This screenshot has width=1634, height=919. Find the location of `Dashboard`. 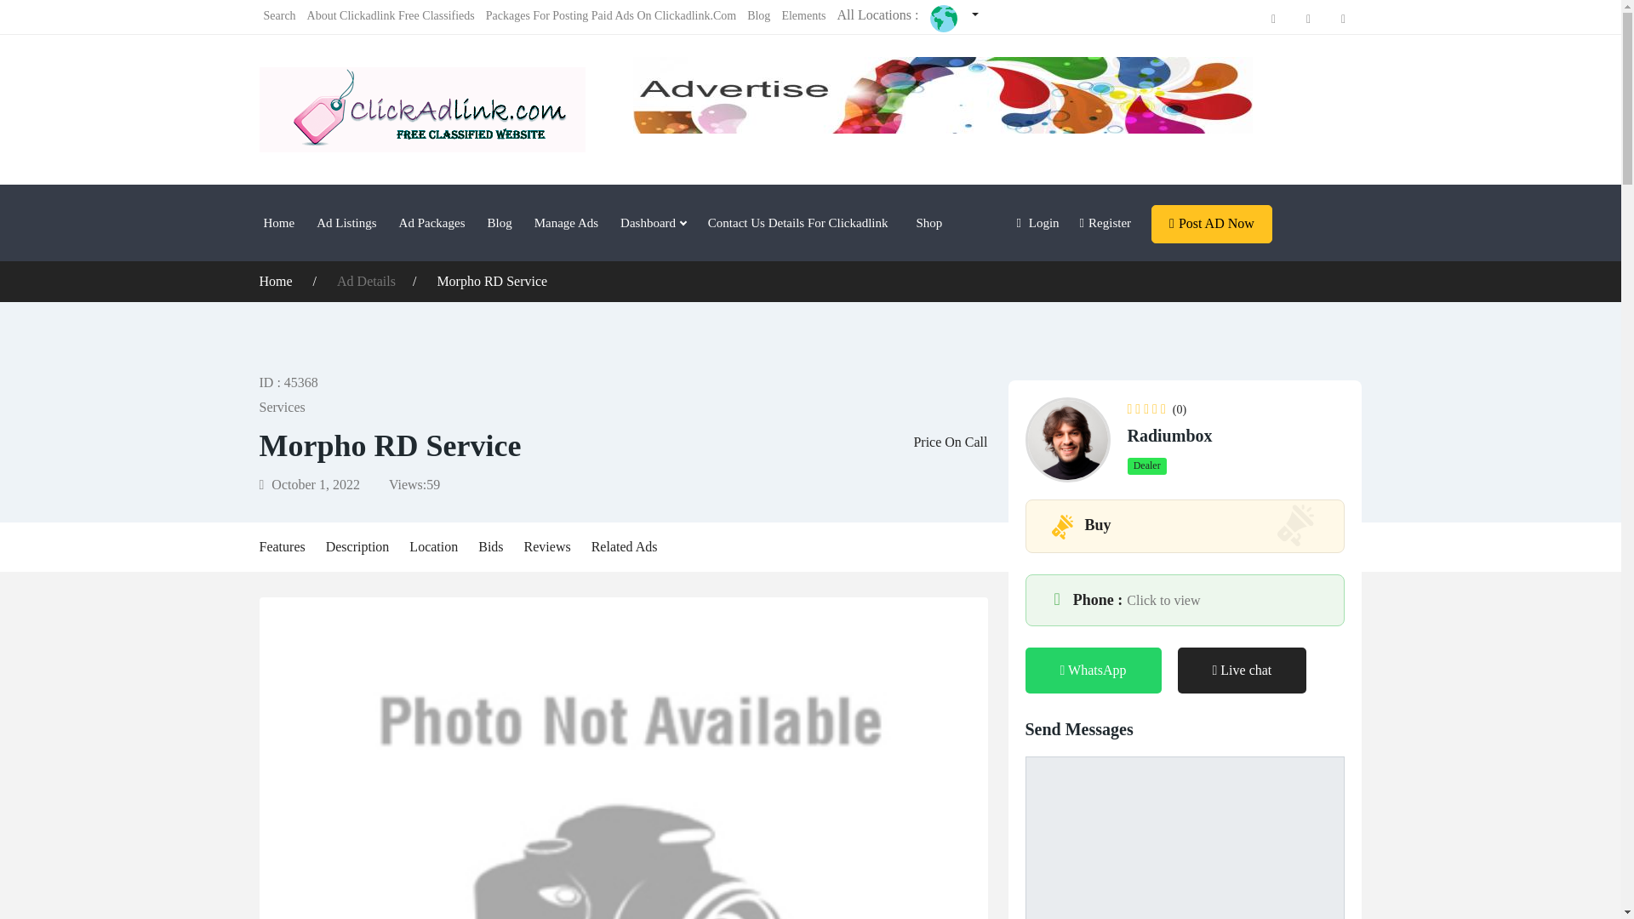

Dashboard is located at coordinates (654, 223).